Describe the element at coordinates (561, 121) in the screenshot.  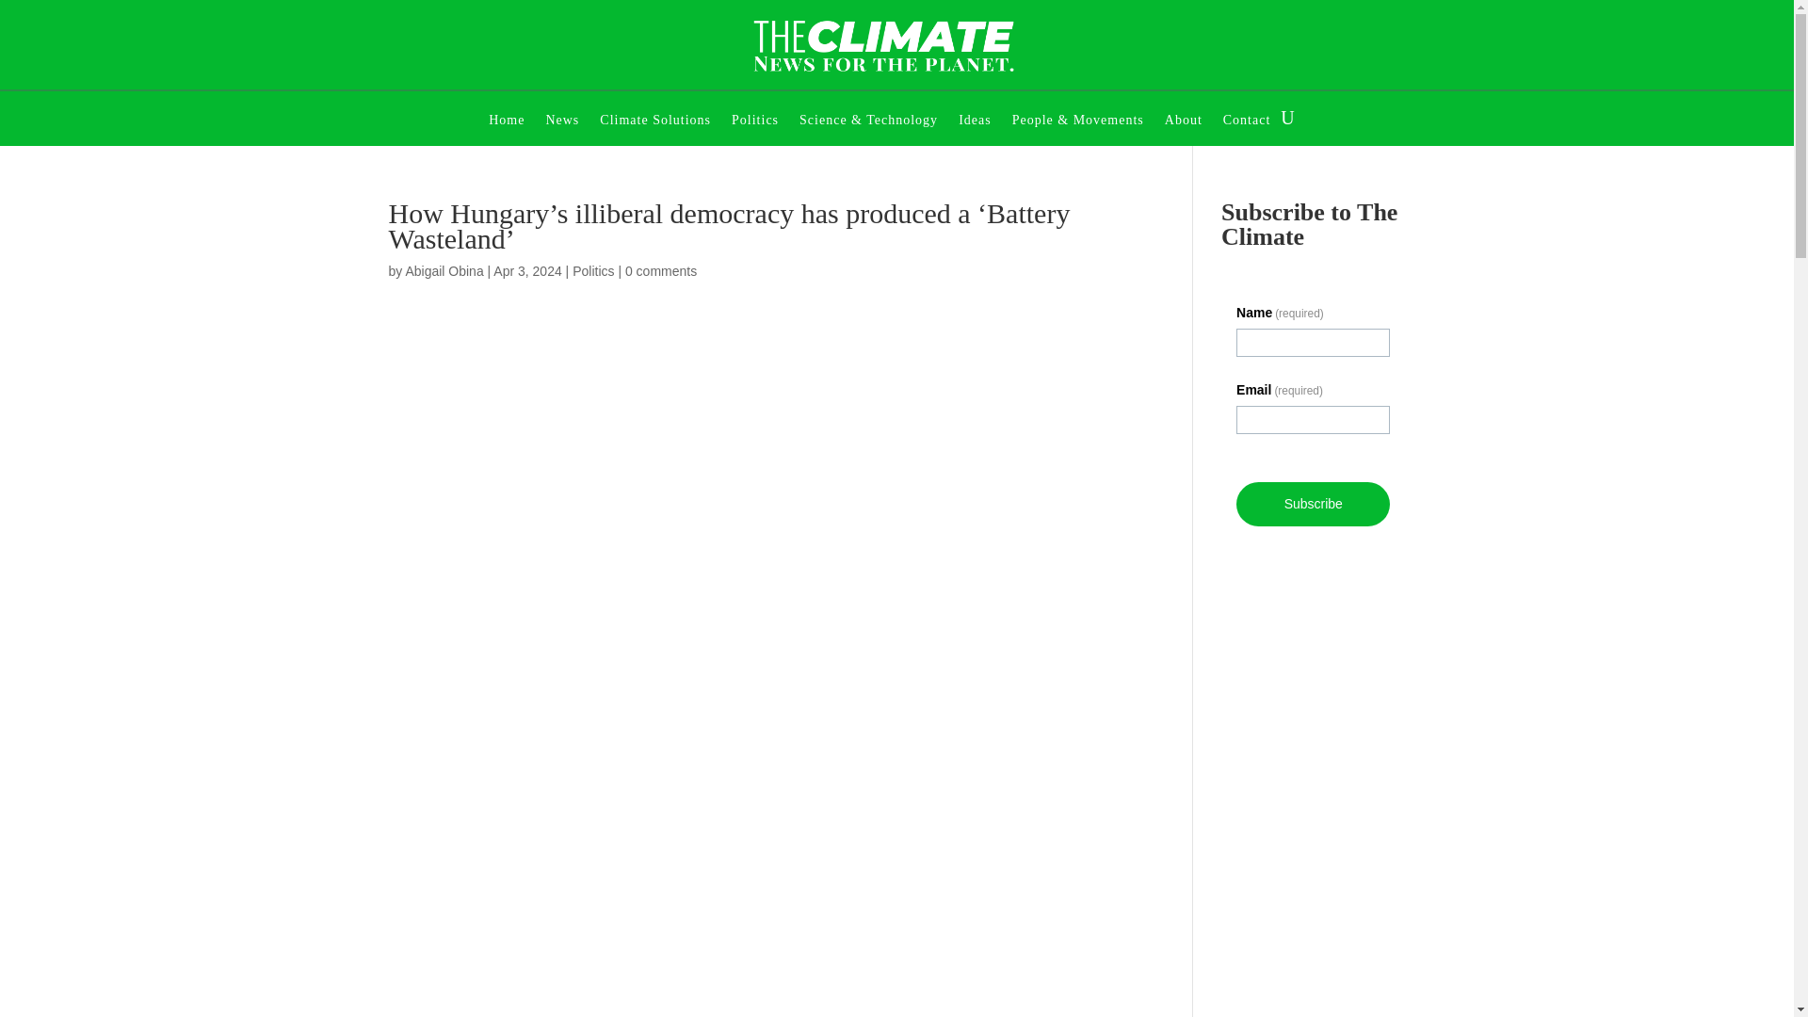
I see `News` at that location.